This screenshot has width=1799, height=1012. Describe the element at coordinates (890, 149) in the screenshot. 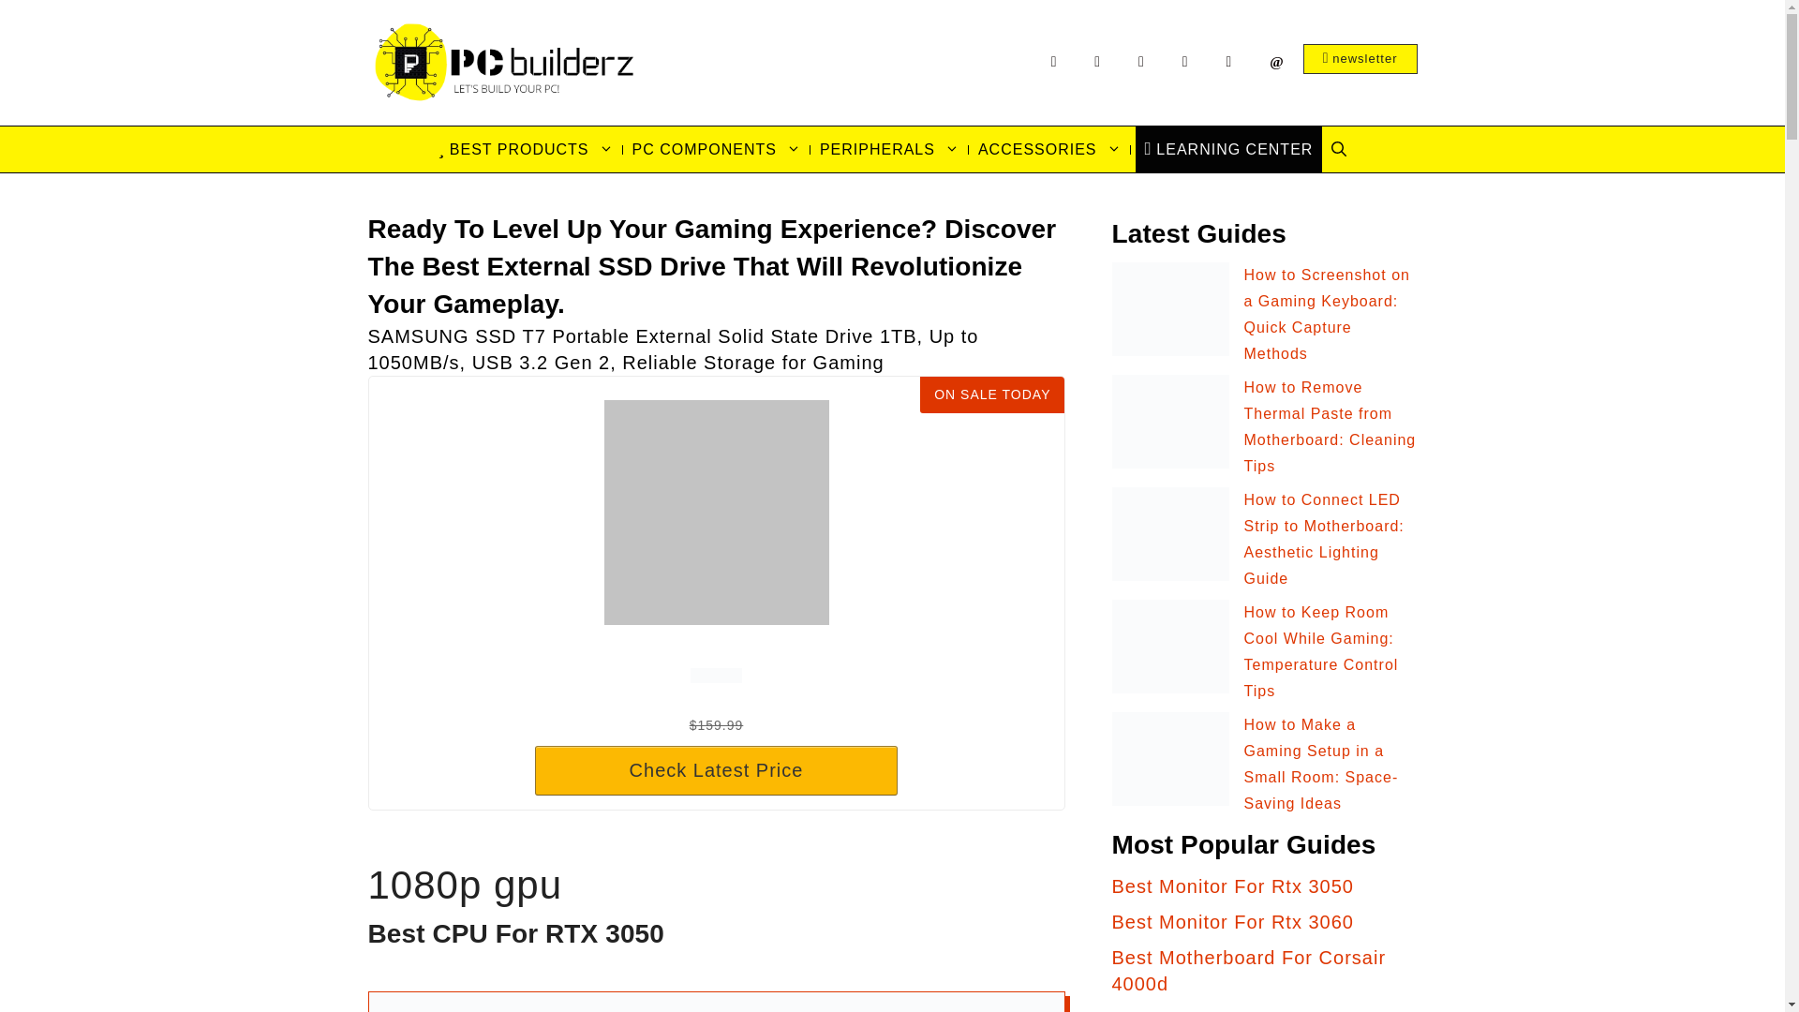

I see `PERIPHERALS` at that location.